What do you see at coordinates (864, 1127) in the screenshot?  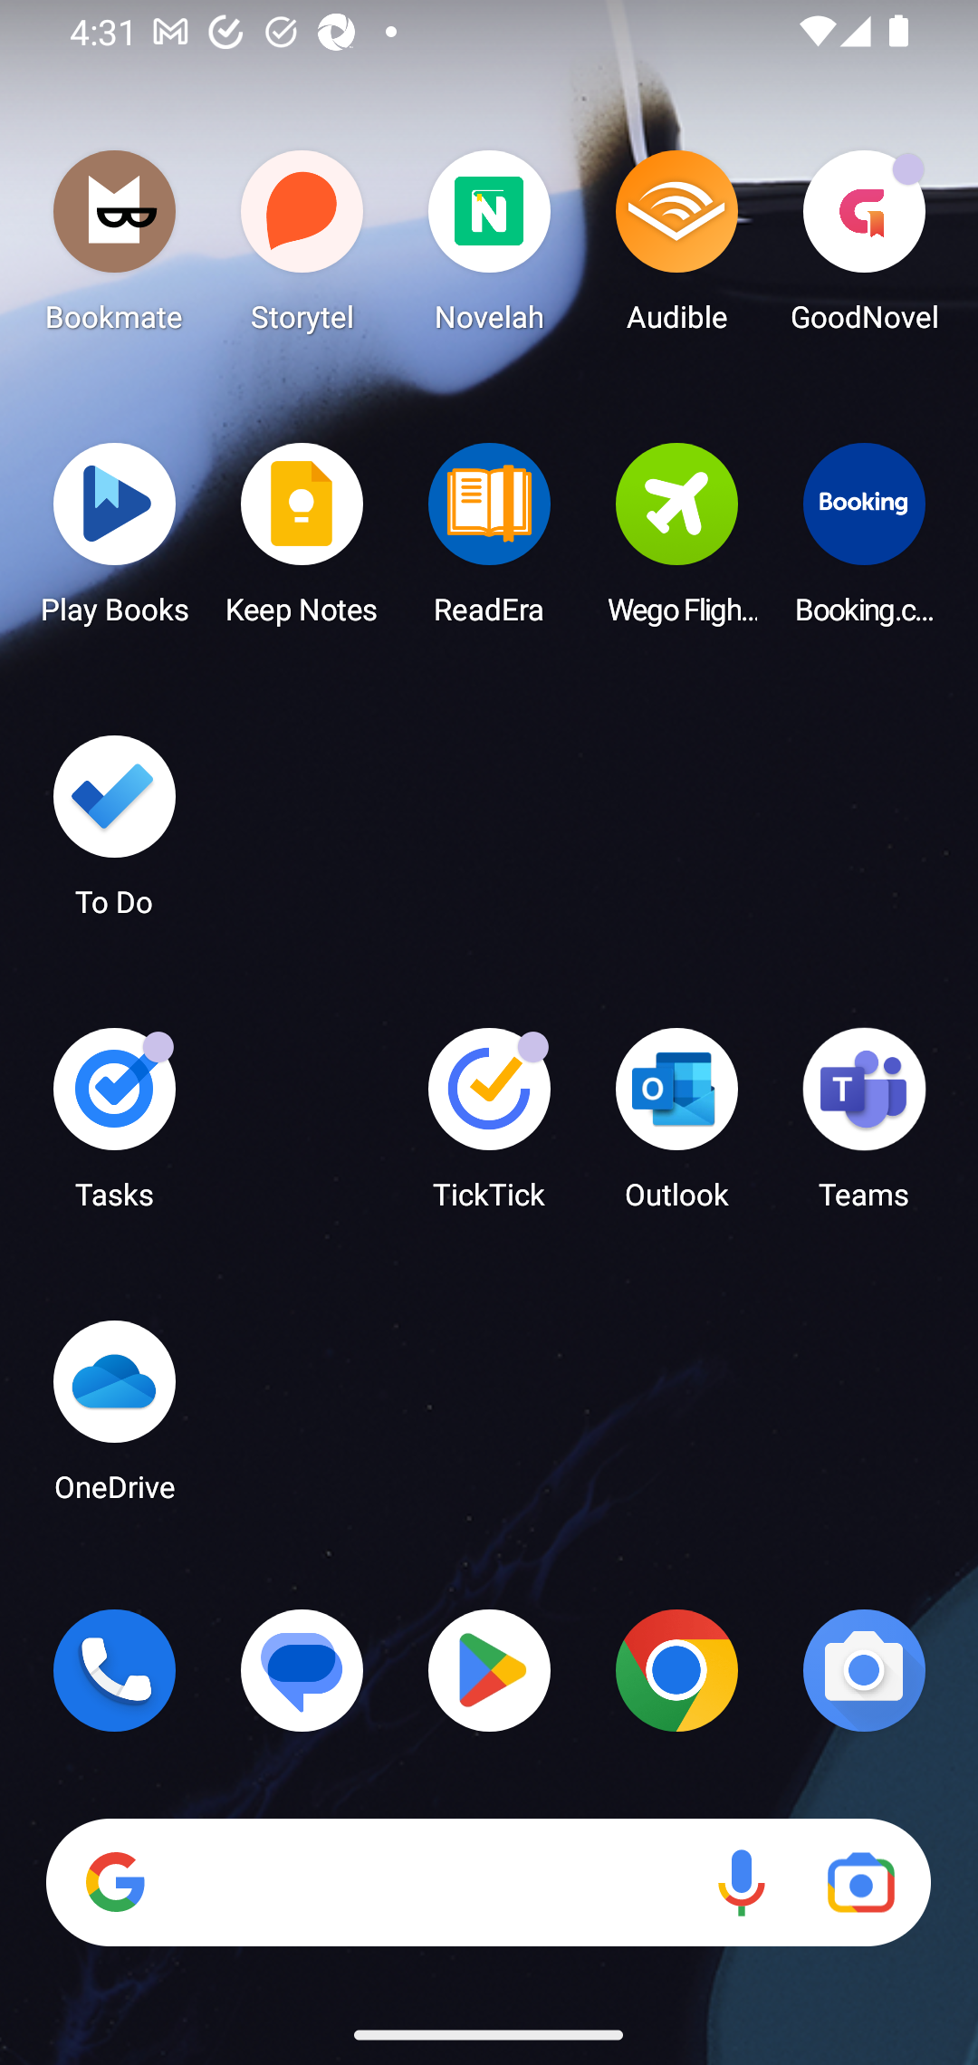 I see `Teams` at bounding box center [864, 1127].